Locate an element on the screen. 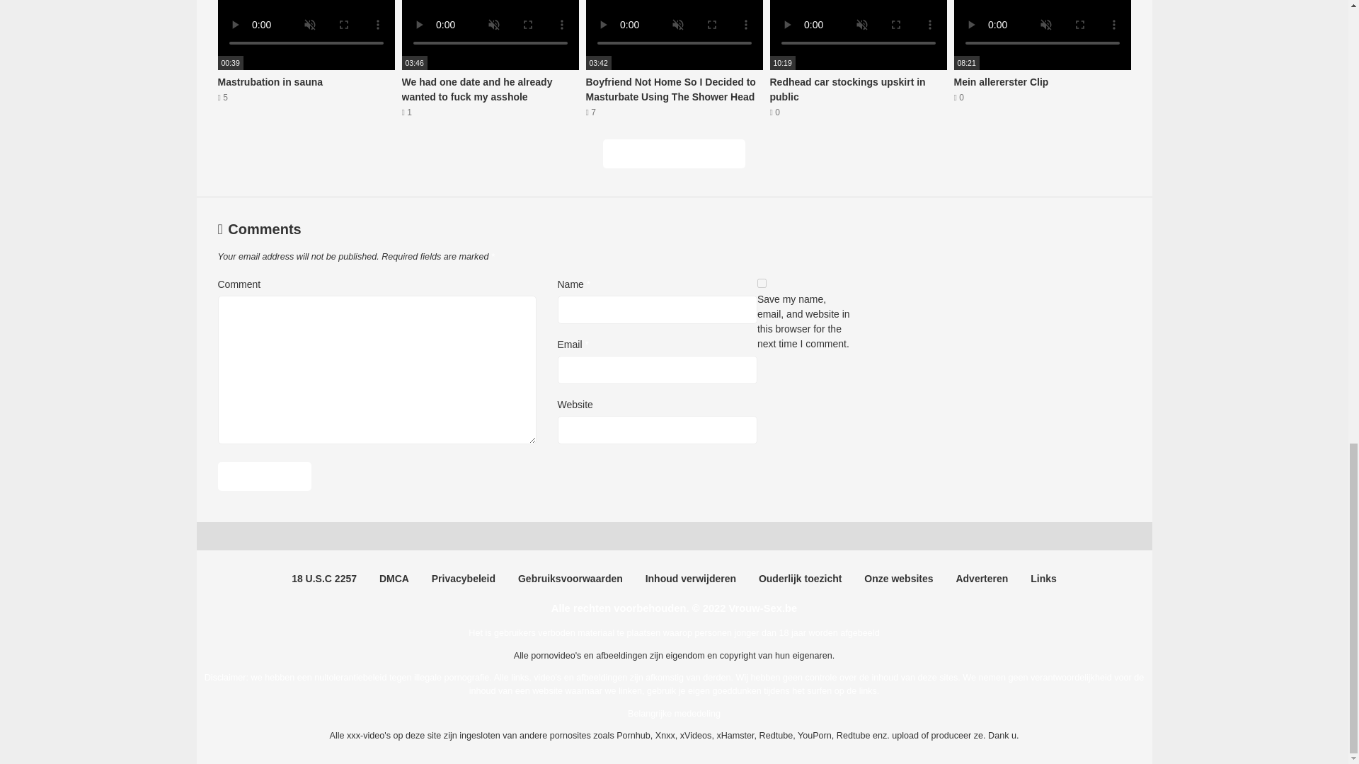 This screenshot has height=764, width=1359. Post Comment is located at coordinates (306, 59).